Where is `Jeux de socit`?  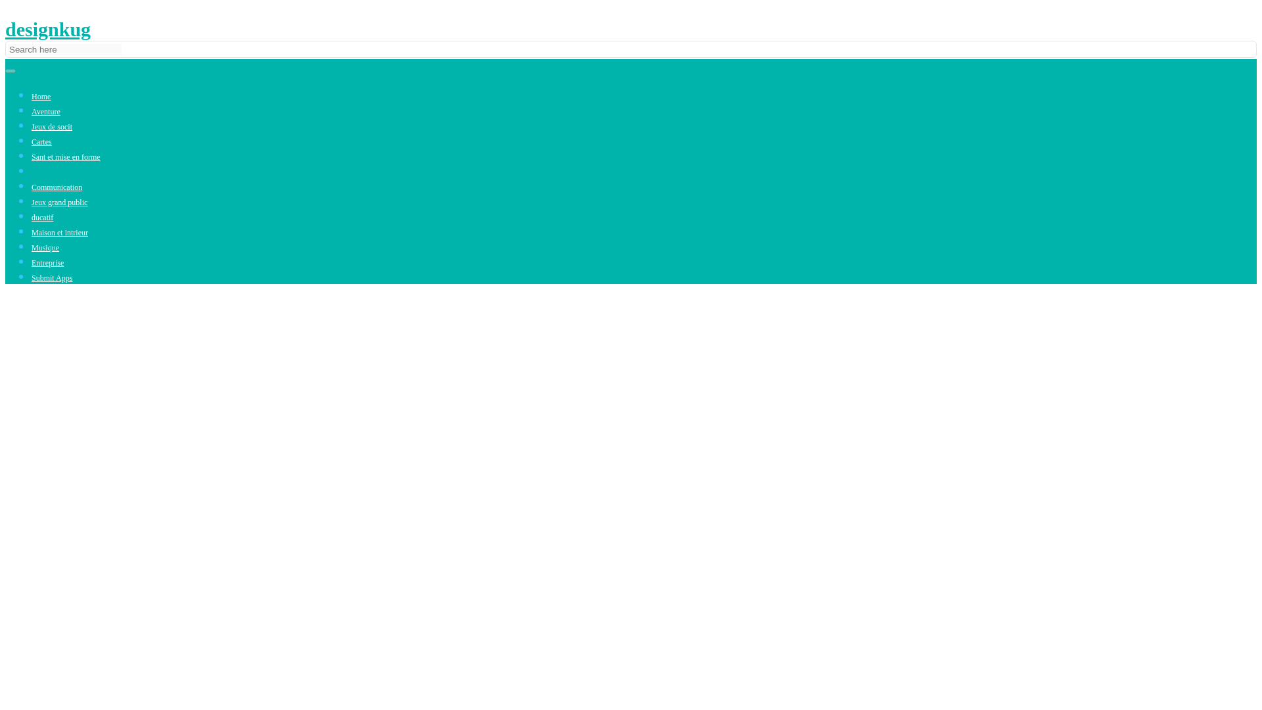 Jeux de socit is located at coordinates (51, 126).